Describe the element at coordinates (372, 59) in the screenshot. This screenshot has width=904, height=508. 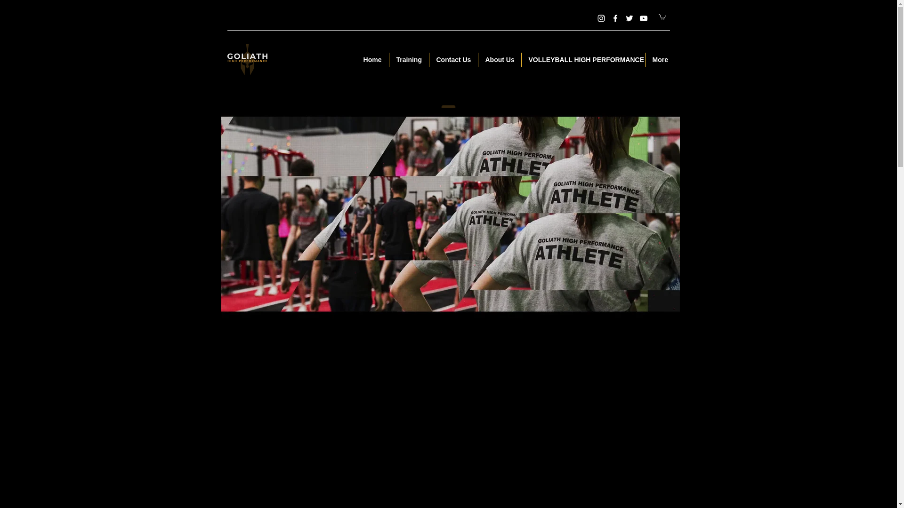
I see `Home` at that location.